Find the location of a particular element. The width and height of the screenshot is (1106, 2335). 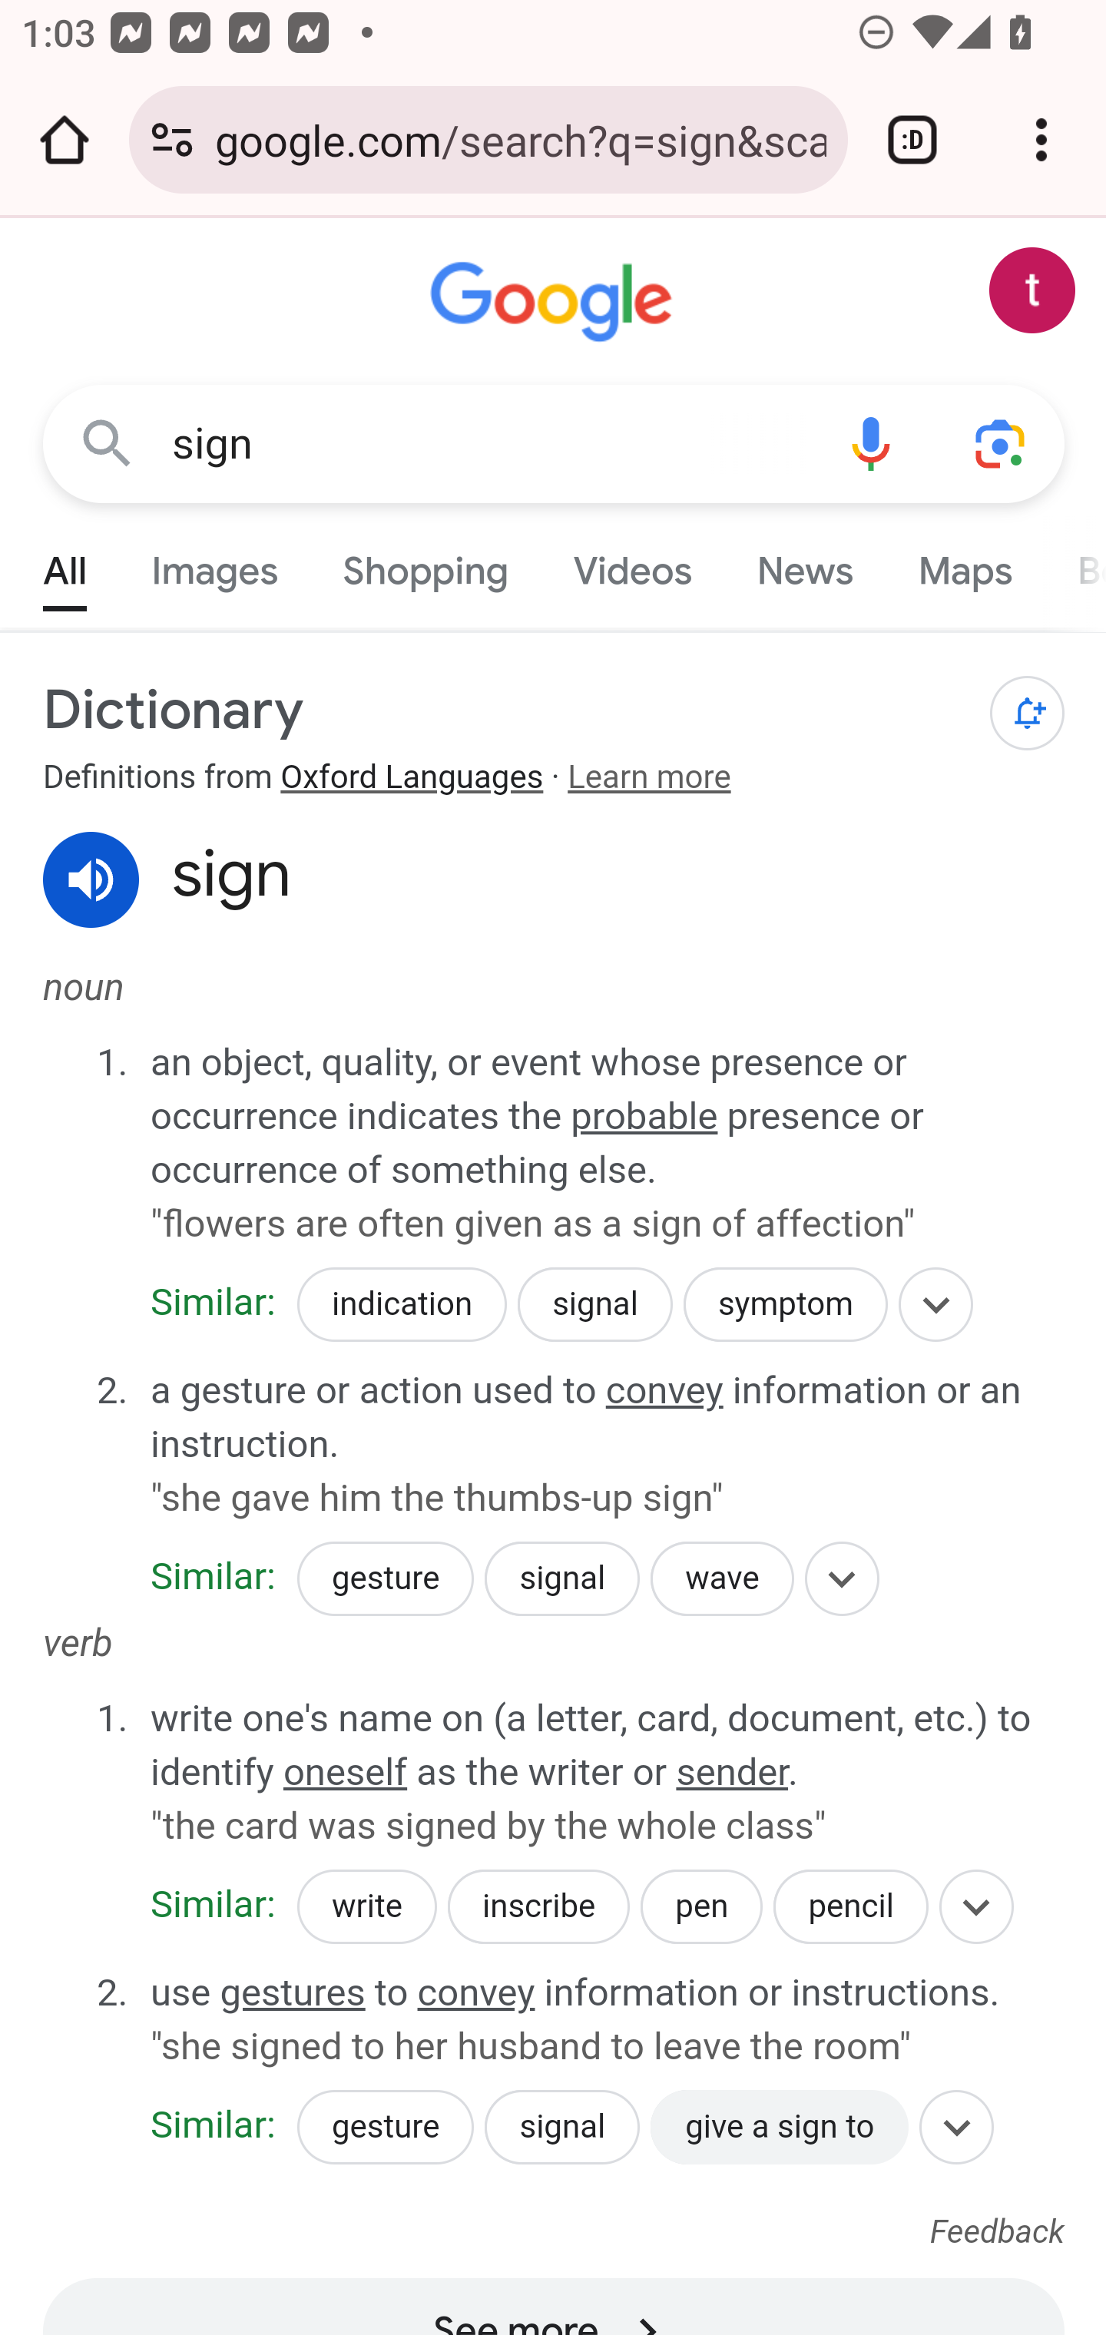

Get notifications about Word of the day is located at coordinates (1028, 713).